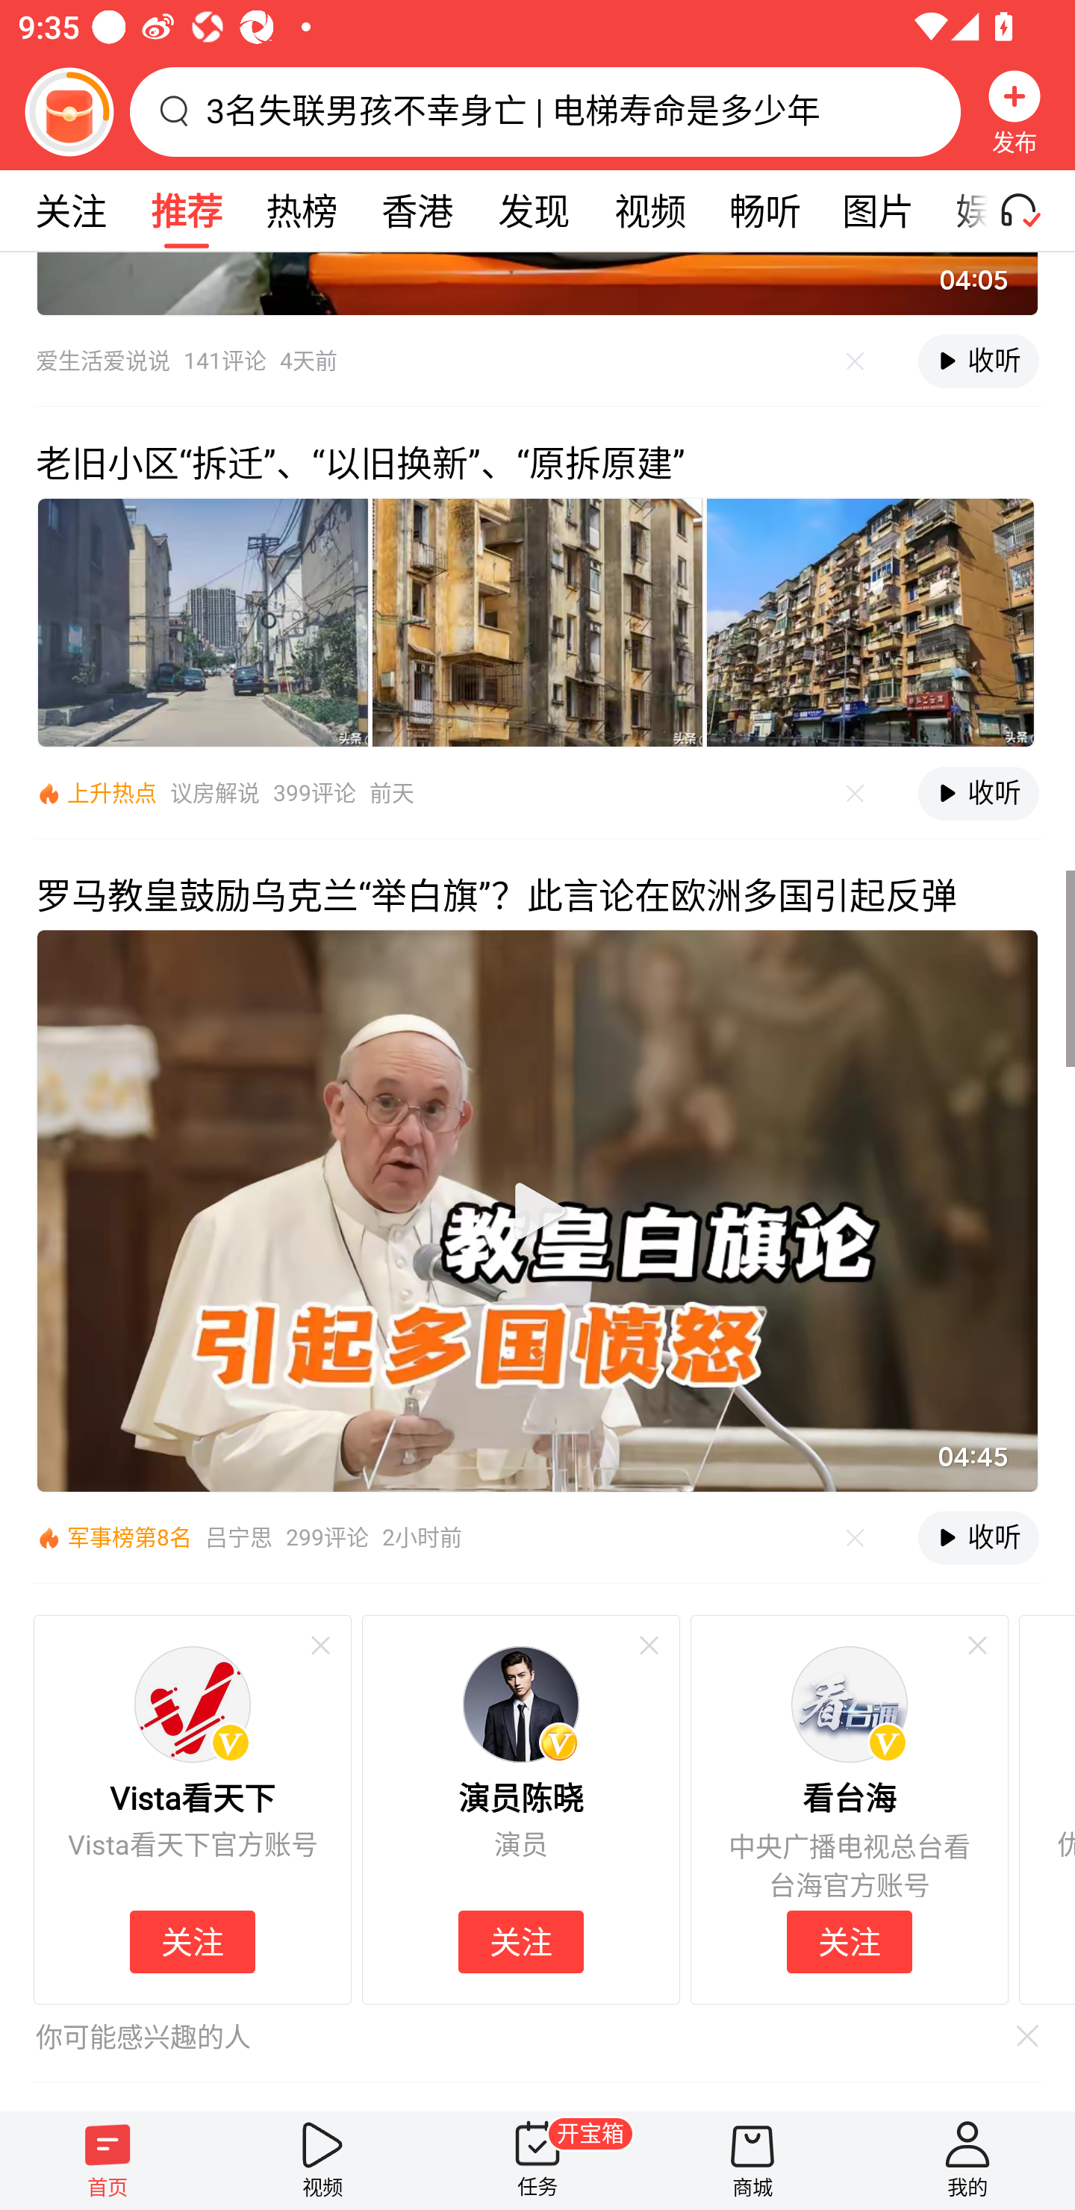  Describe the element at coordinates (520, 1943) in the screenshot. I see `关注` at that location.